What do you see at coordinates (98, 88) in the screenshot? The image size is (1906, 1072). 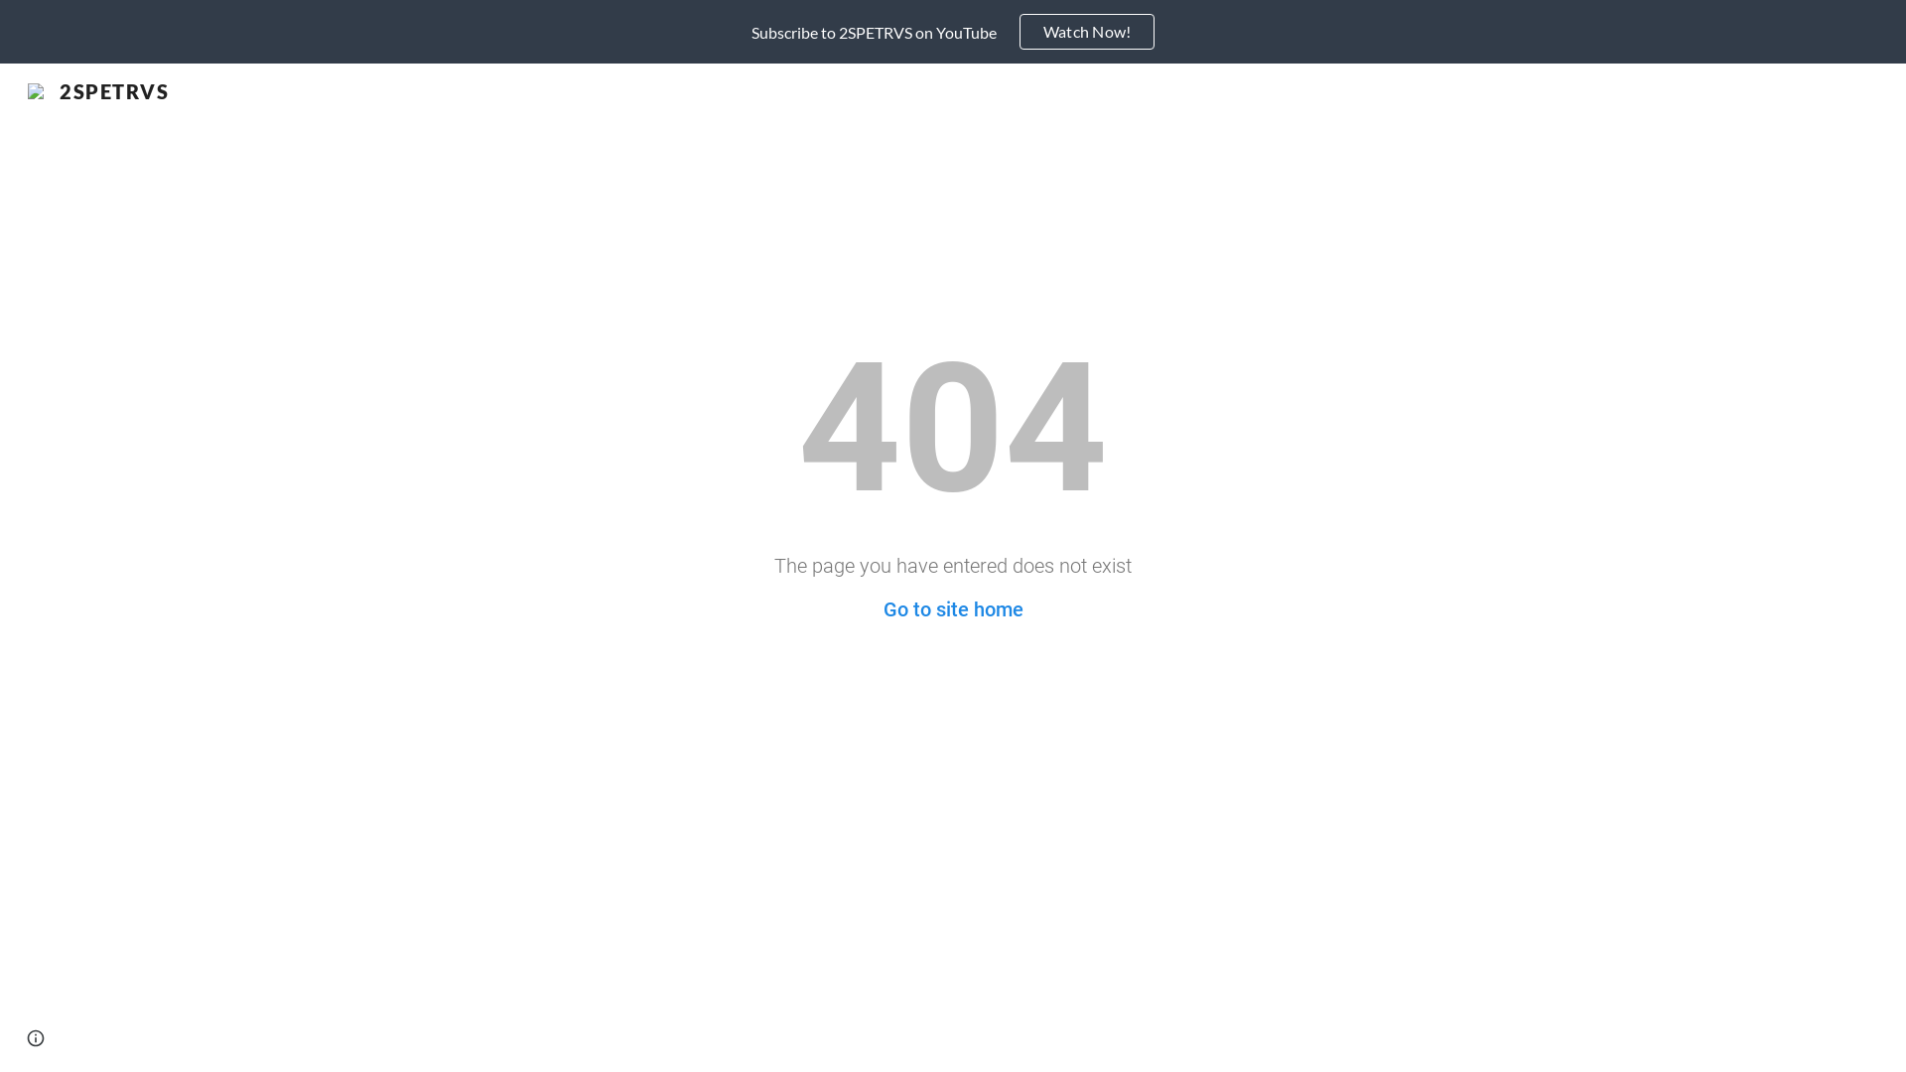 I see `2SPETRVS` at bounding box center [98, 88].